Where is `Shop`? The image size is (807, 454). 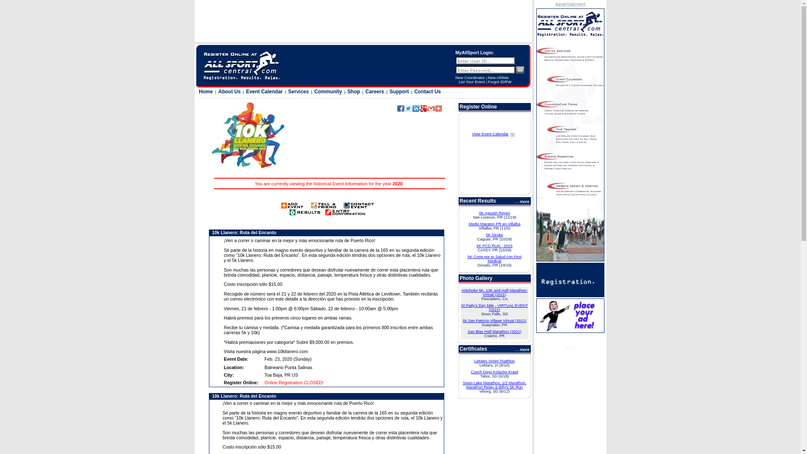 Shop is located at coordinates (354, 92).